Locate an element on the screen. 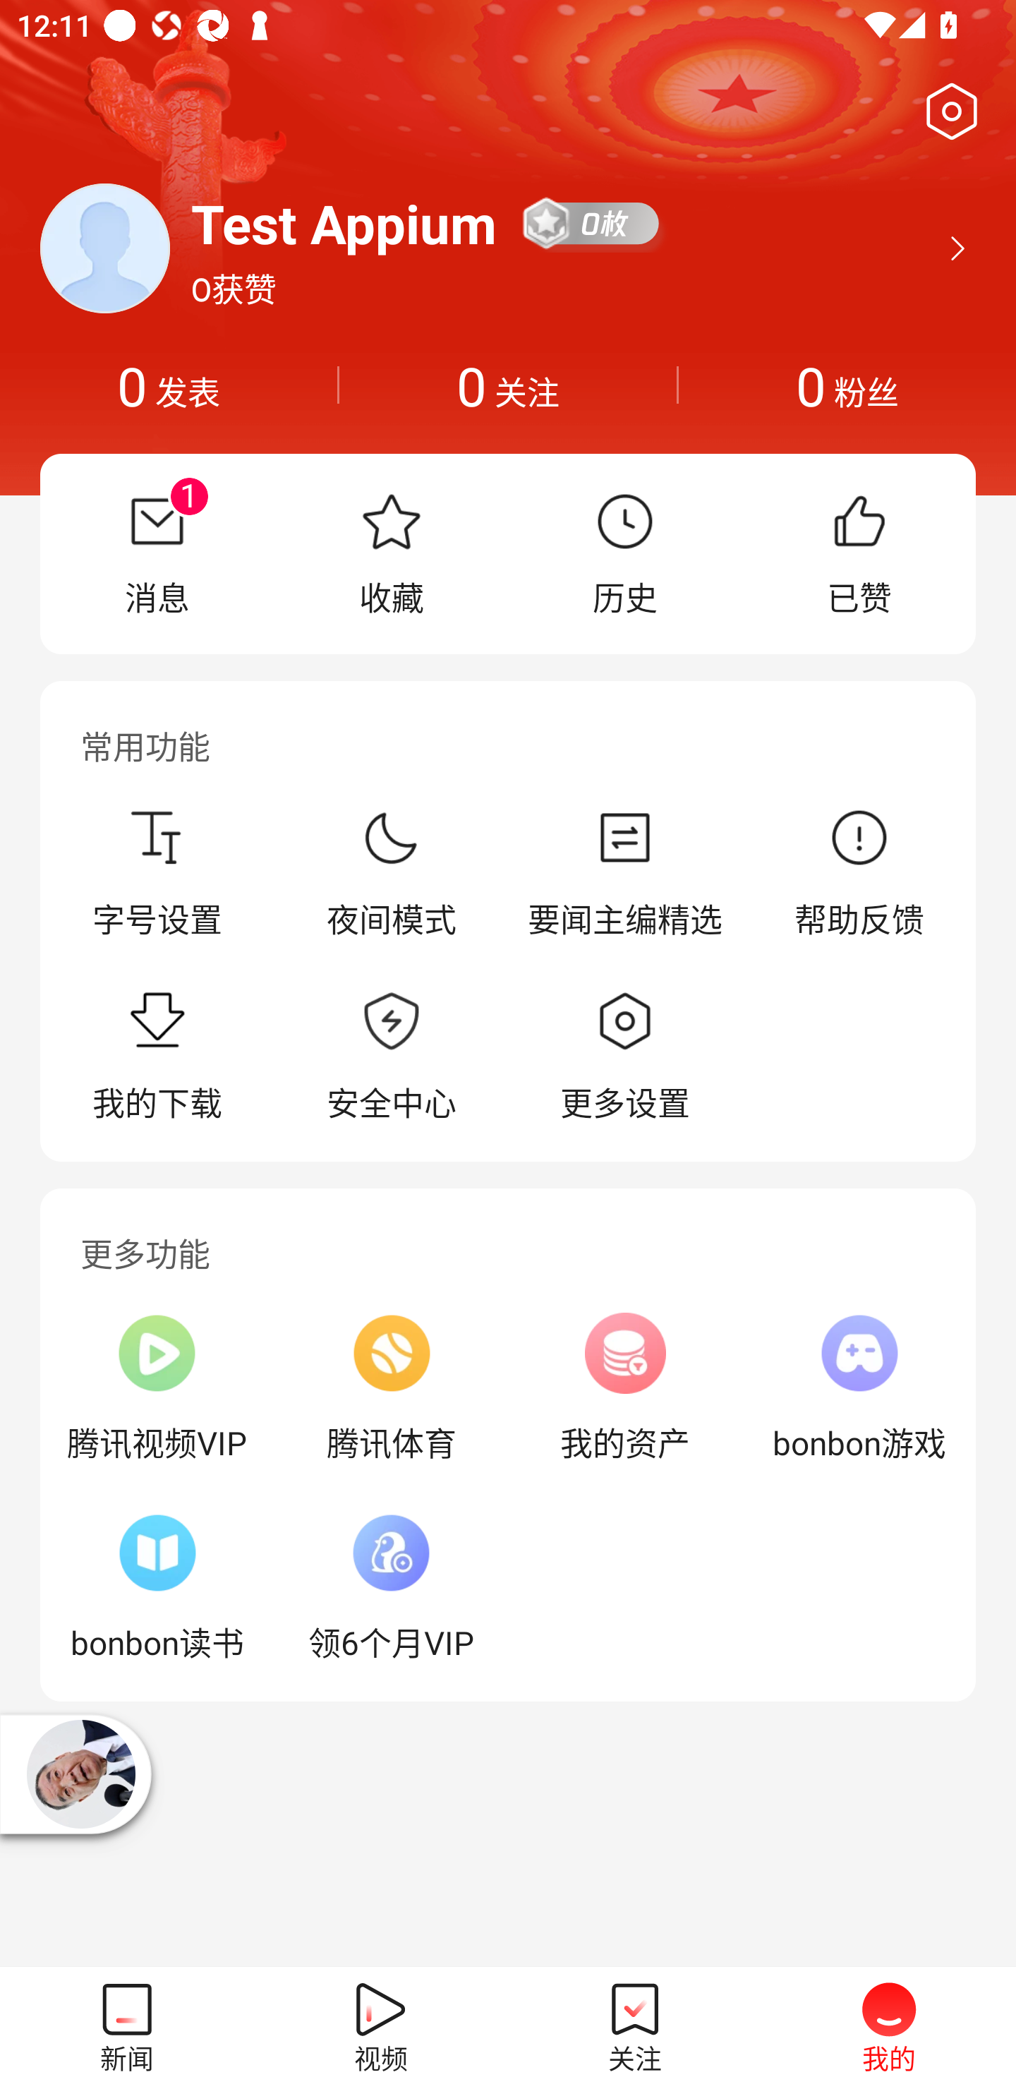  用户：Test Appium，可点击 is located at coordinates (344, 223).